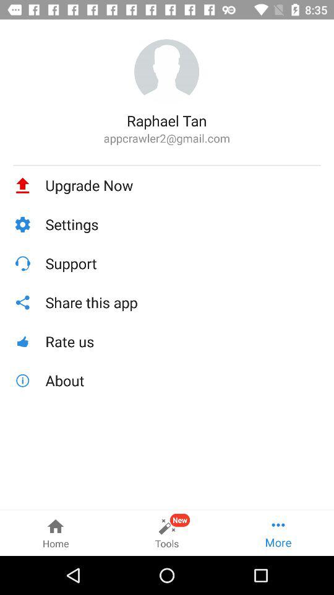 This screenshot has width=334, height=595. I want to click on flip until the appcrawler2@gmail.com item, so click(167, 138).